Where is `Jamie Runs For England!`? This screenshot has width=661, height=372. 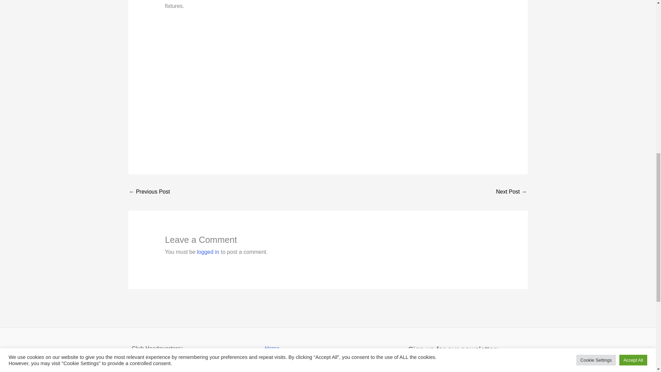
Jamie Runs For England! is located at coordinates (149, 192).